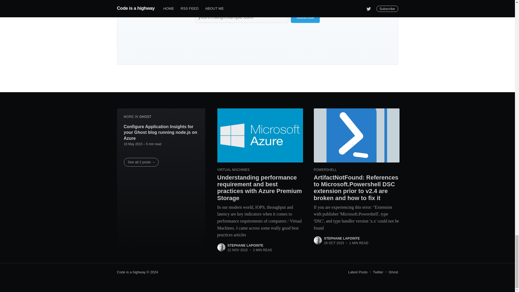 The image size is (519, 292). I want to click on STEPHANE LAPOINTE, so click(342, 238).